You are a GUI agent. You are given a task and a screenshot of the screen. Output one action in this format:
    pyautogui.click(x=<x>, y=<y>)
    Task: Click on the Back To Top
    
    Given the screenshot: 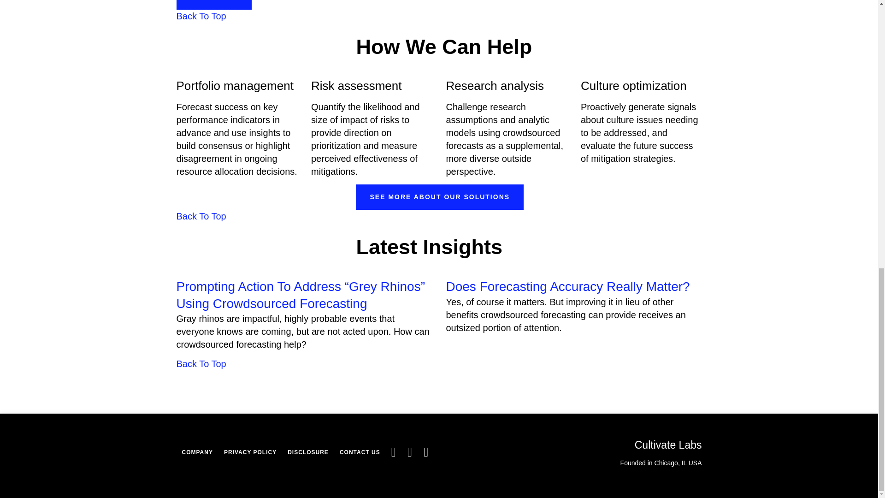 What is the action you would take?
    pyautogui.click(x=201, y=363)
    